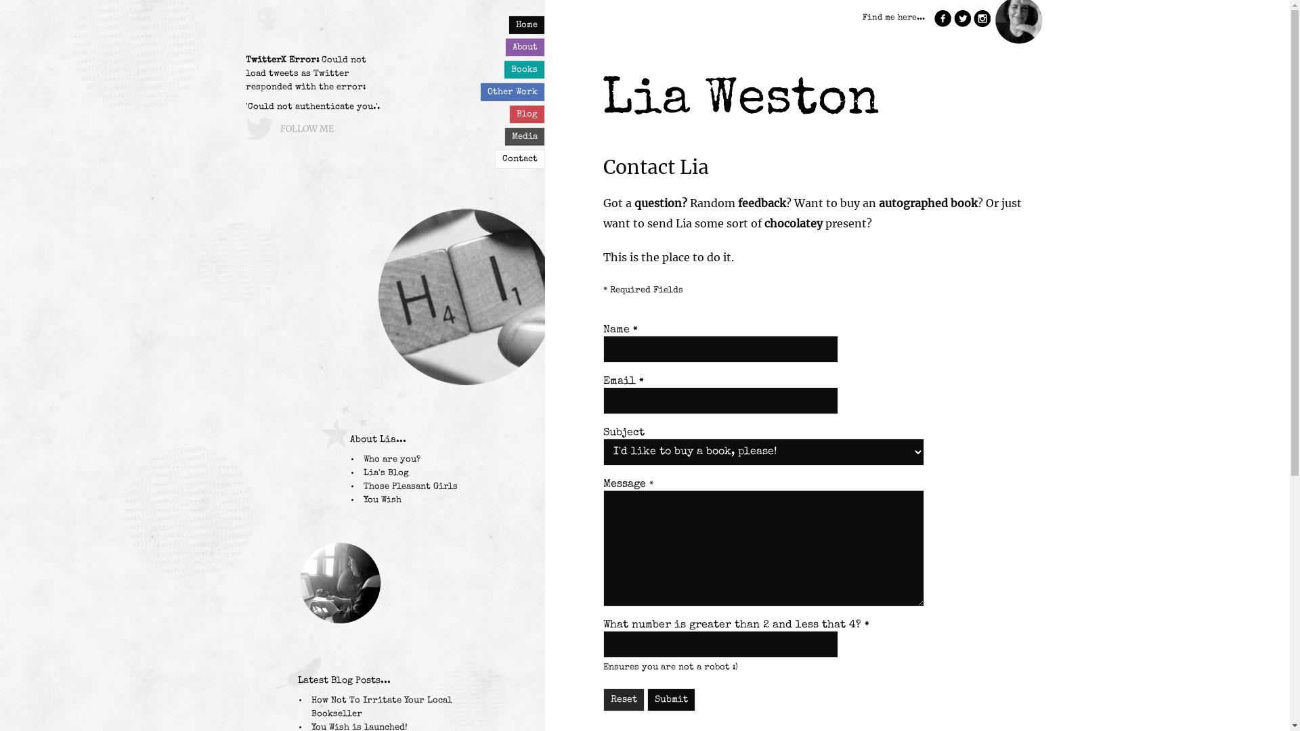 This screenshot has width=1300, height=731. What do you see at coordinates (246, 61) in the screenshot?
I see `Follow Lia on twitter` at bounding box center [246, 61].